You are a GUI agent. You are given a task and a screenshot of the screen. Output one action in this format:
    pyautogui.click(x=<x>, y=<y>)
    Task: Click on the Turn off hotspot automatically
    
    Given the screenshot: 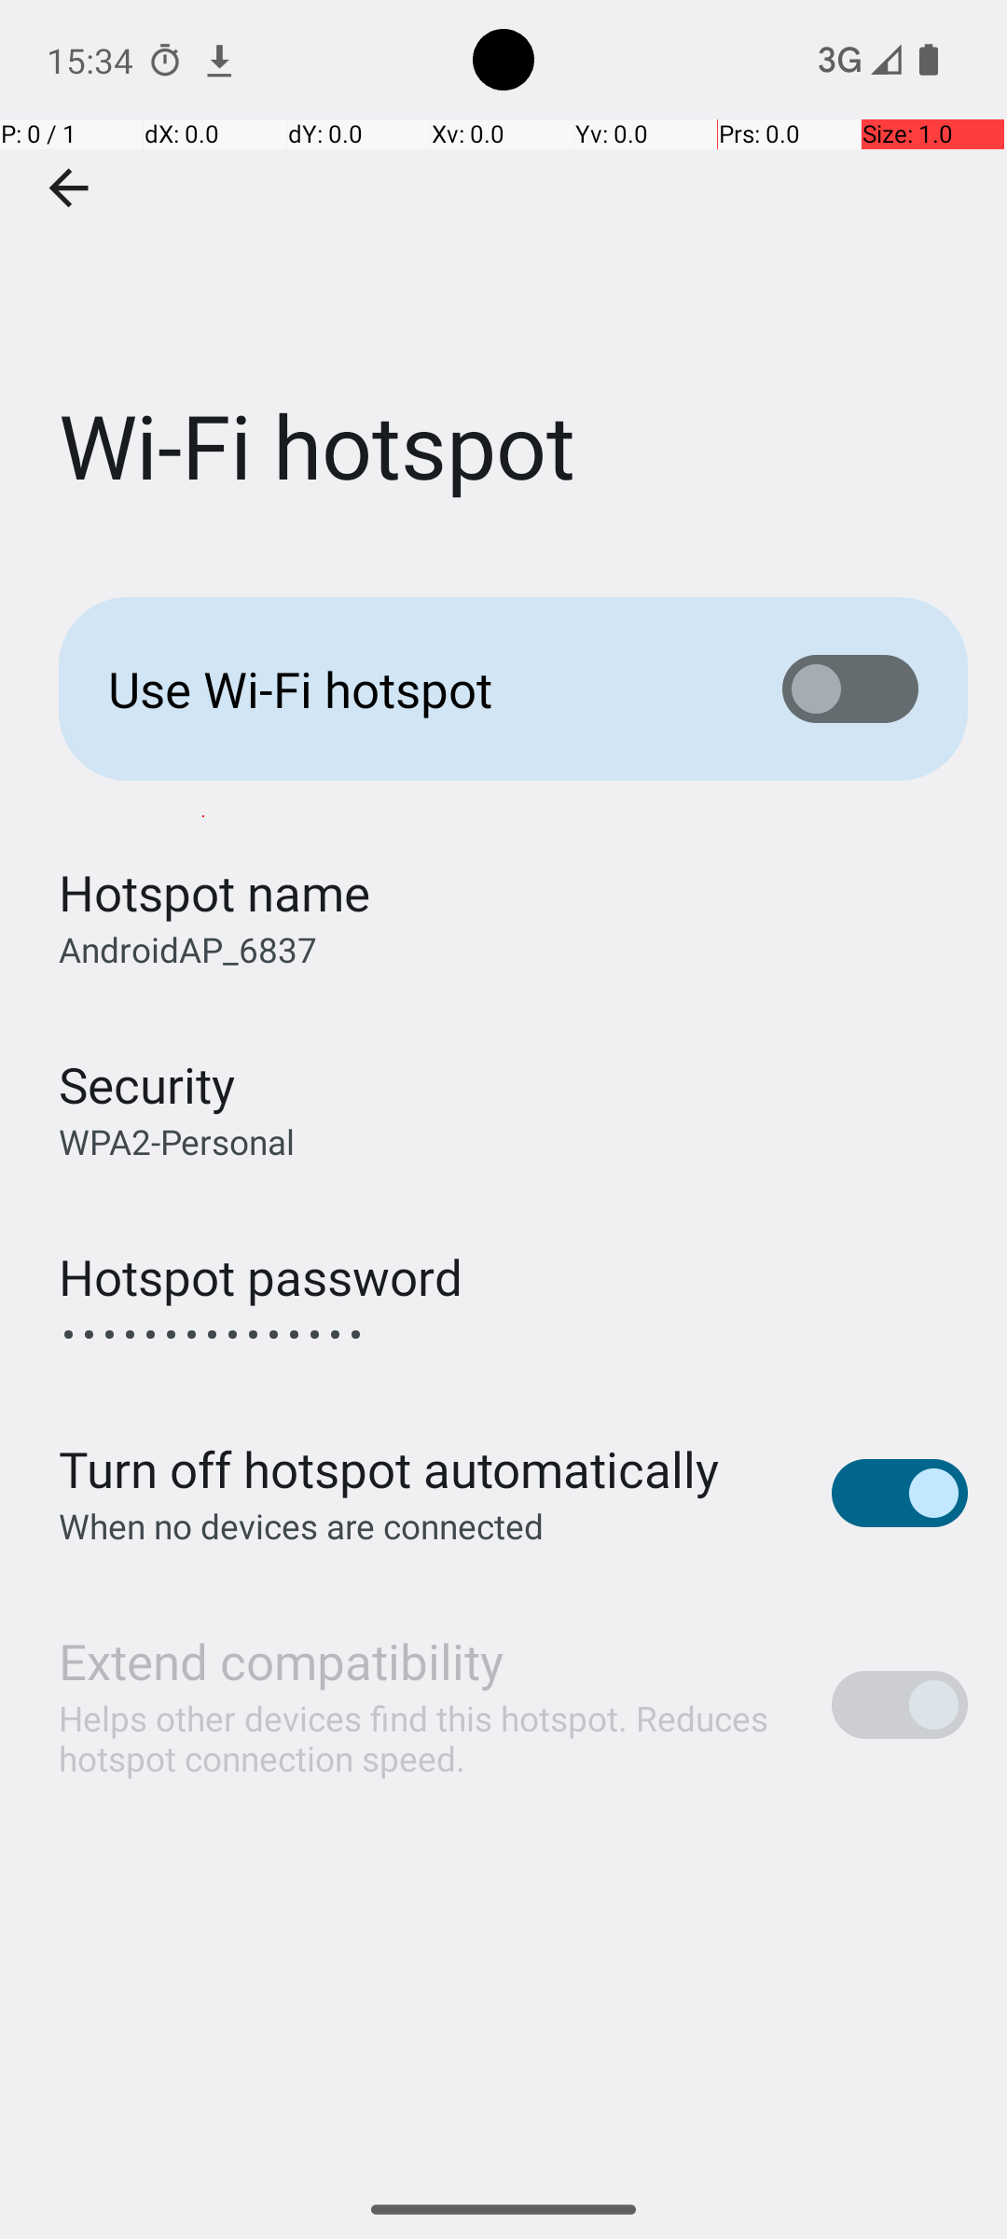 What is the action you would take?
    pyautogui.click(x=390, y=1468)
    